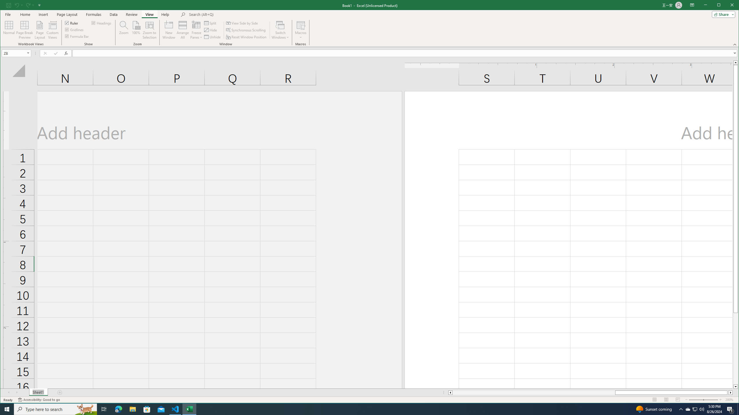  Describe the element at coordinates (736, 387) in the screenshot. I see `Line down` at that location.